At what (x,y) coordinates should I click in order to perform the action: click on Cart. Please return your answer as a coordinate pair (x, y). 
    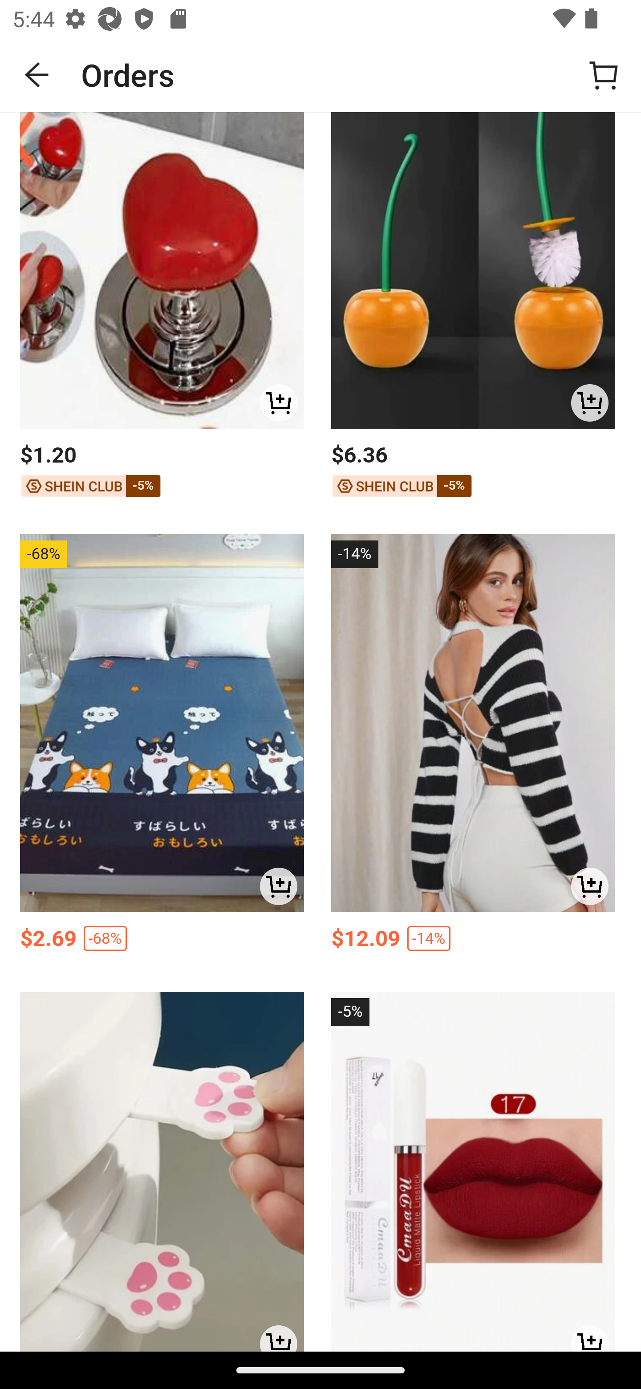
    Looking at the image, I should click on (604, 75).